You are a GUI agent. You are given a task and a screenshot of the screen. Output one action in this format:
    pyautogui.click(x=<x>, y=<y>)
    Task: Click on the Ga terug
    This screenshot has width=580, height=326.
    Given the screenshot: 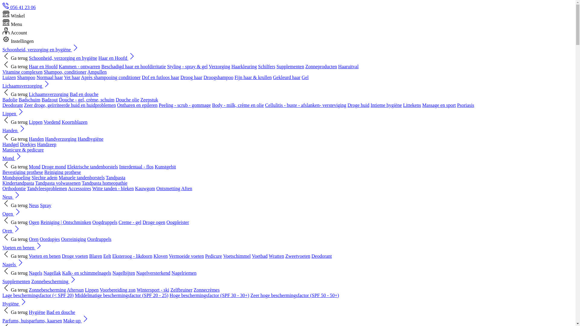 What is the action you would take?
    pyautogui.click(x=15, y=256)
    